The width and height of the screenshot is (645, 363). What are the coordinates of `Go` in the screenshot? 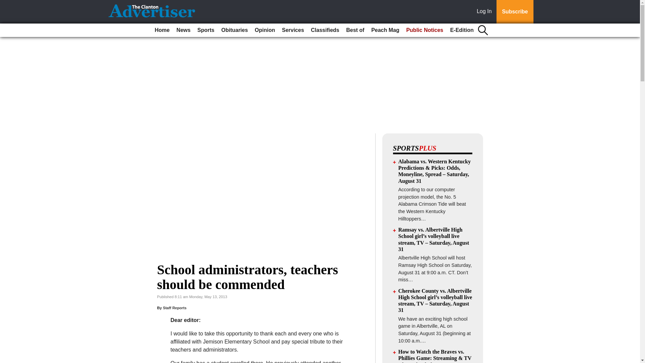 It's located at (6, 4).